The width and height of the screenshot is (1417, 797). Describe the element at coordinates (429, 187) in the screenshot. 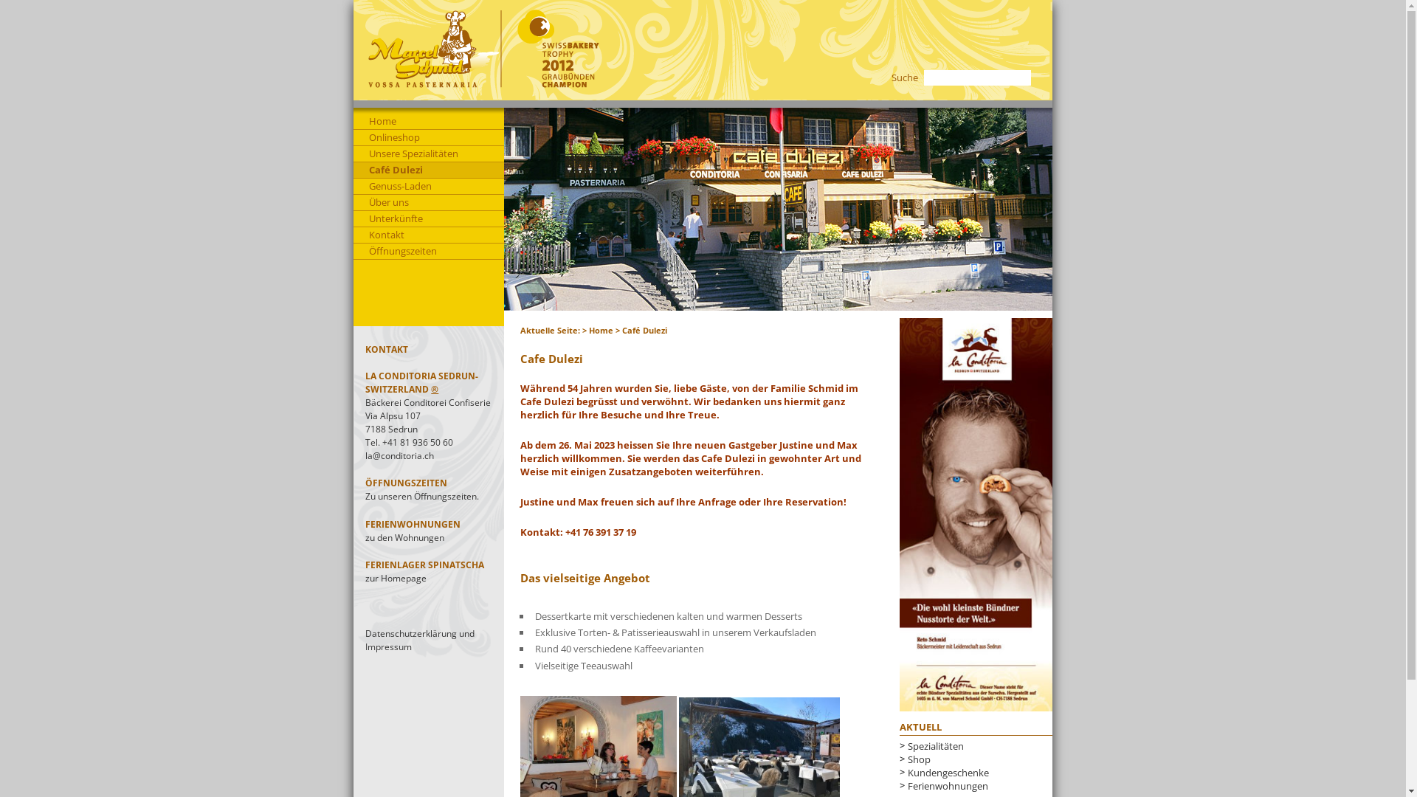

I see `Genuss-Laden` at that location.